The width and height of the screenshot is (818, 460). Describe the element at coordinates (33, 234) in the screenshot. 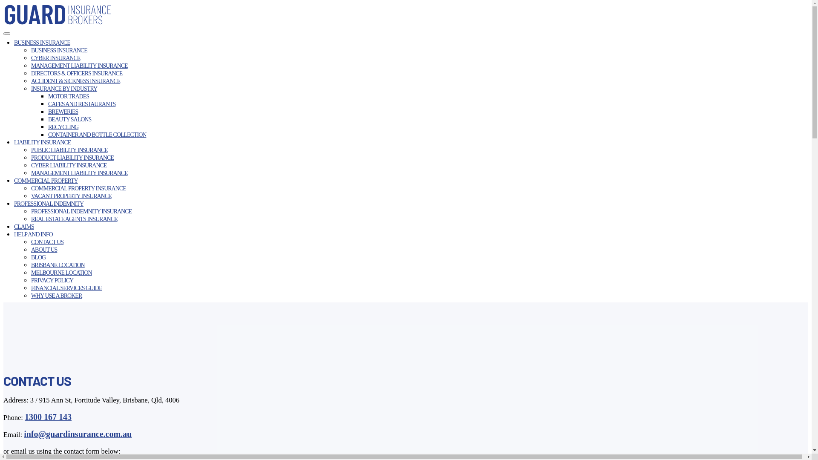

I see `HELP AND INFO` at that location.